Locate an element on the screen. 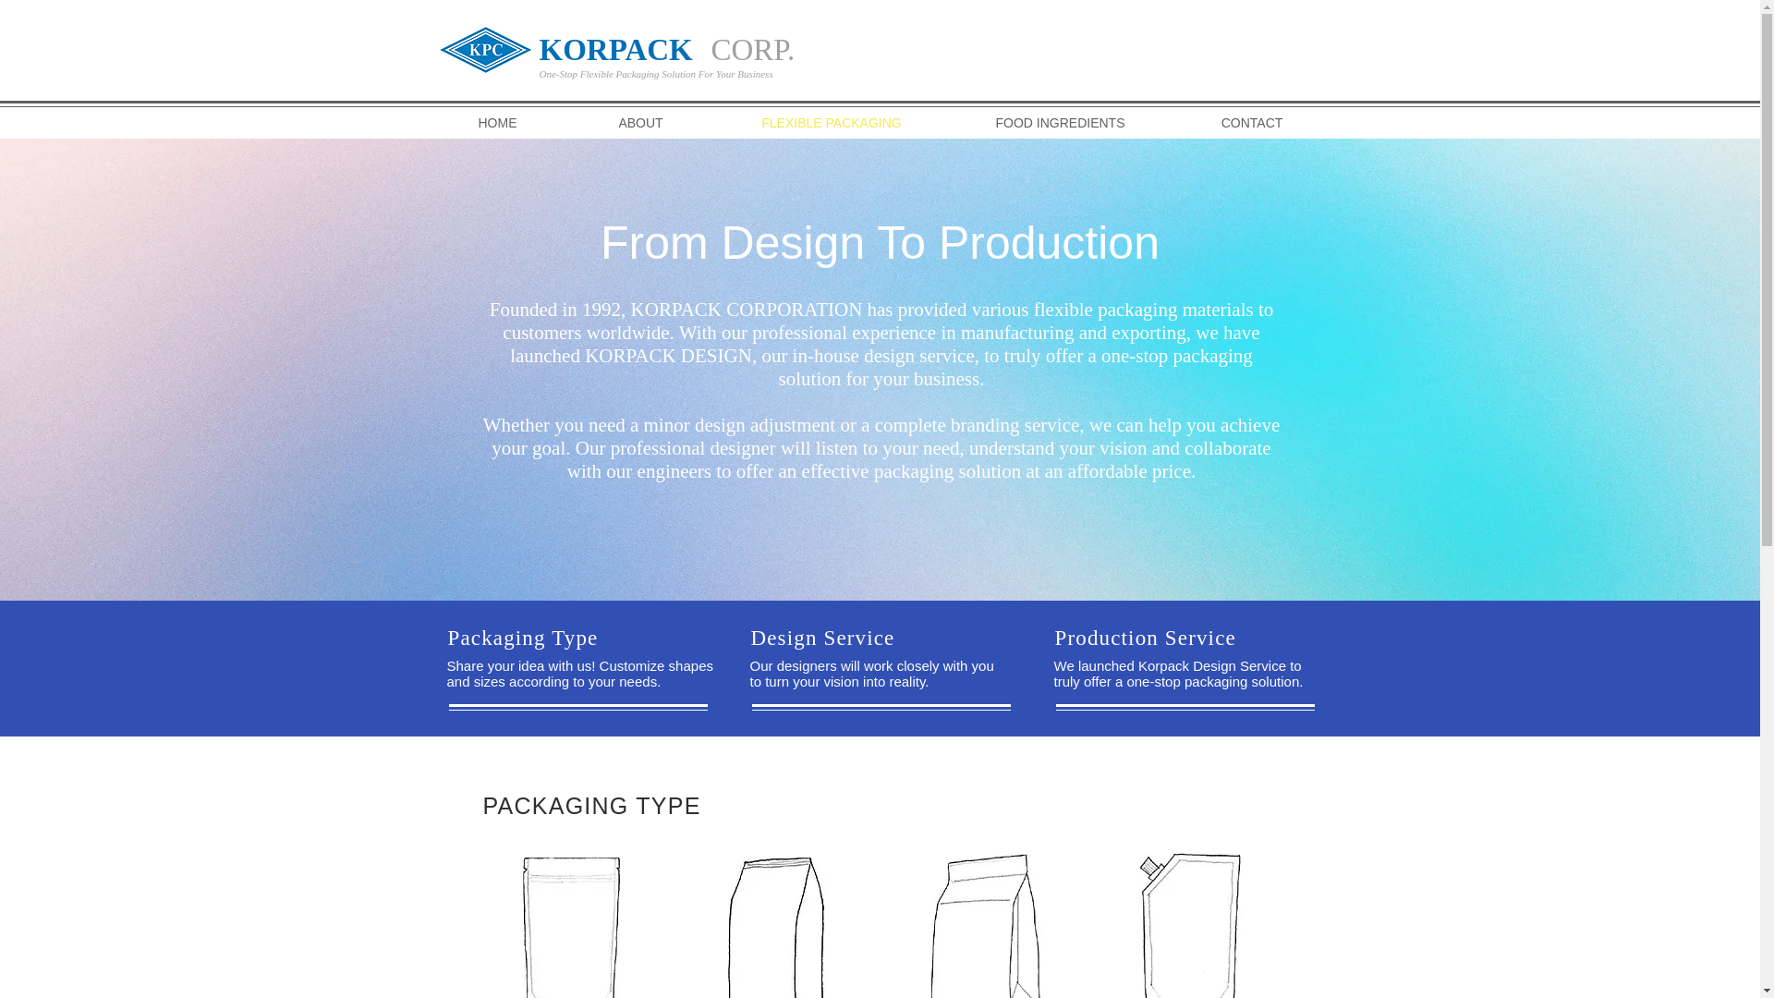 This screenshot has height=998, width=1774. ABOUT is located at coordinates (639, 122).